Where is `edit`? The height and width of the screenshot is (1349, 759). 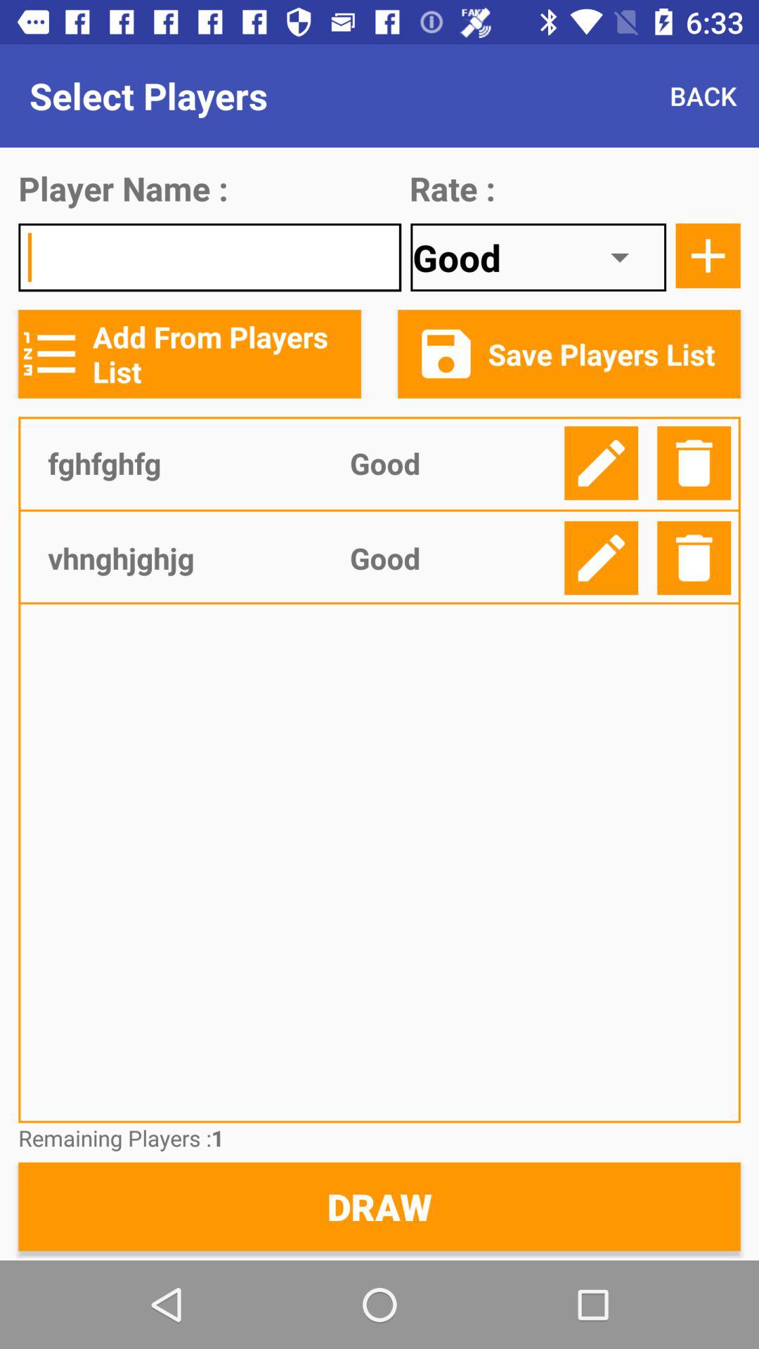 edit is located at coordinates (602, 558).